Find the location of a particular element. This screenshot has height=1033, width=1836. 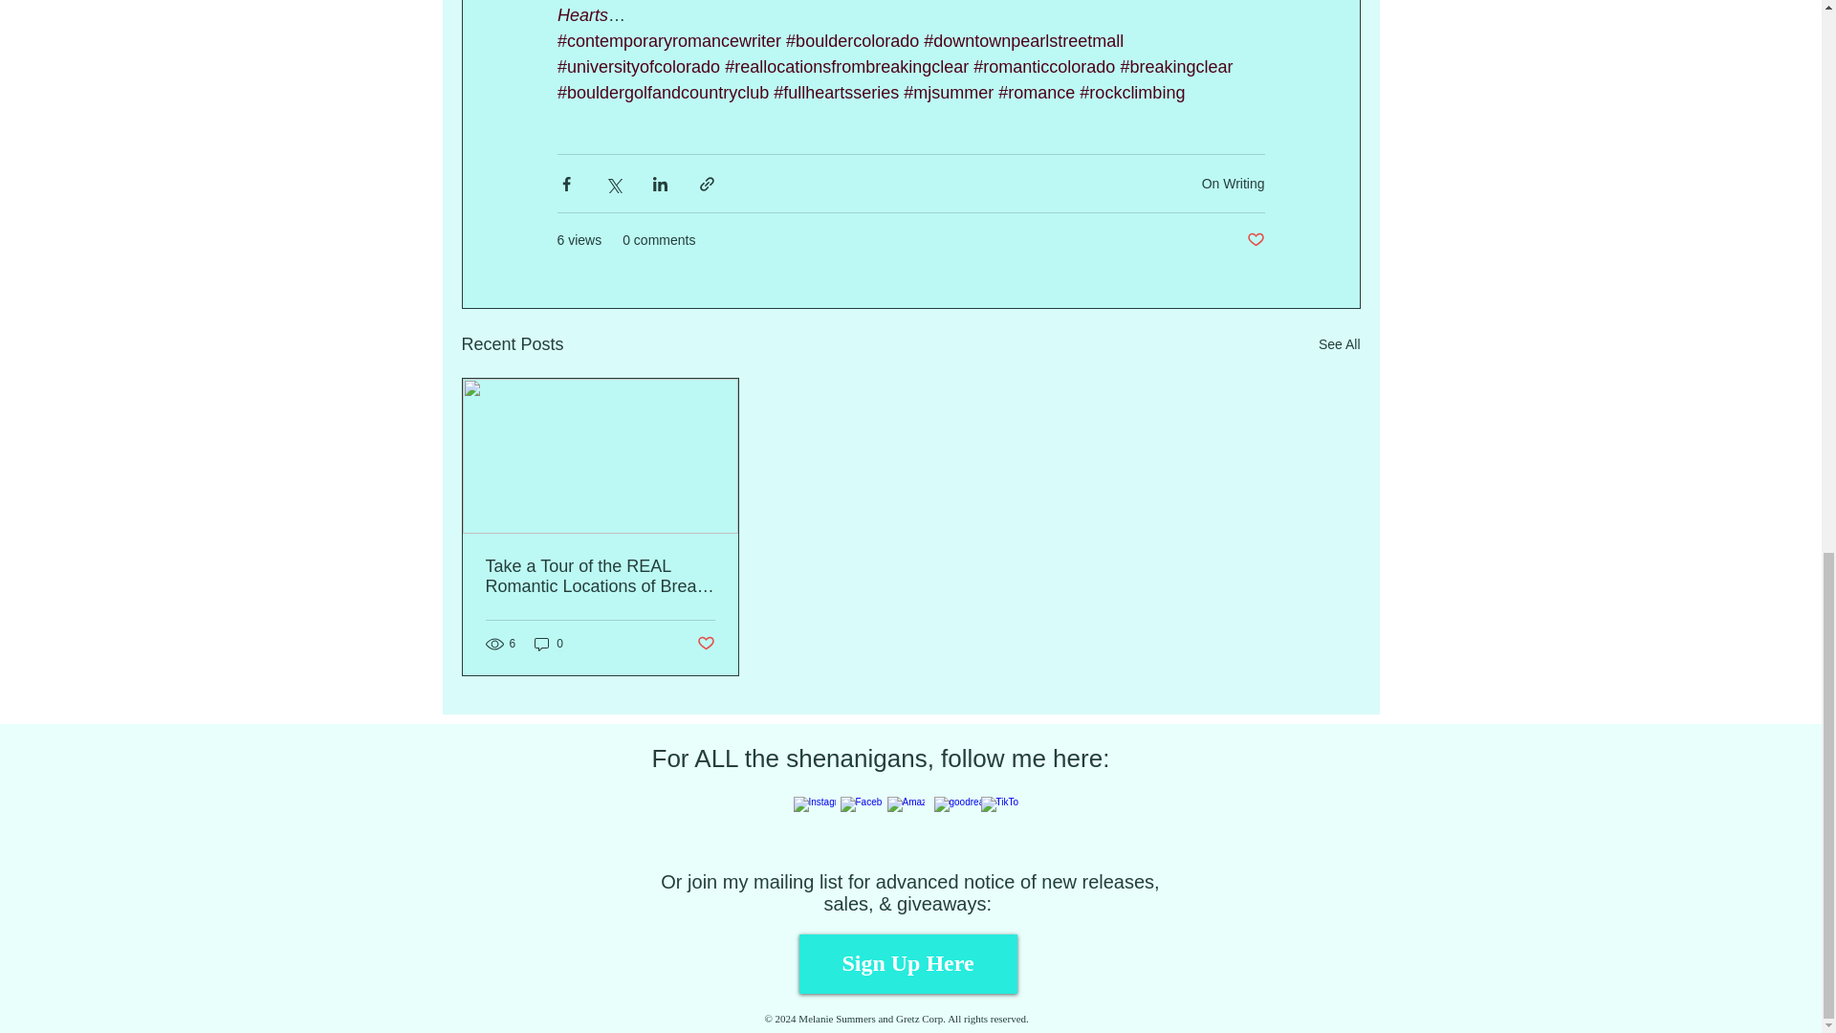

Breaking Hearts is located at coordinates (883, 11).